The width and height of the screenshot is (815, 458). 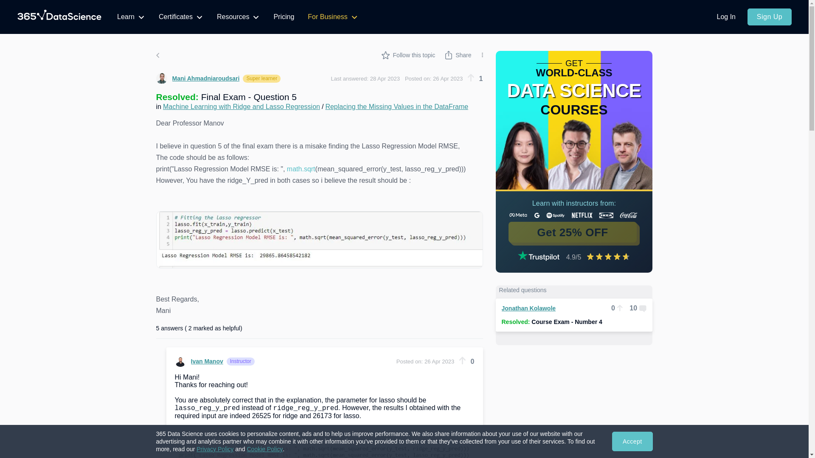 What do you see at coordinates (769, 17) in the screenshot?
I see `Sign Up` at bounding box center [769, 17].